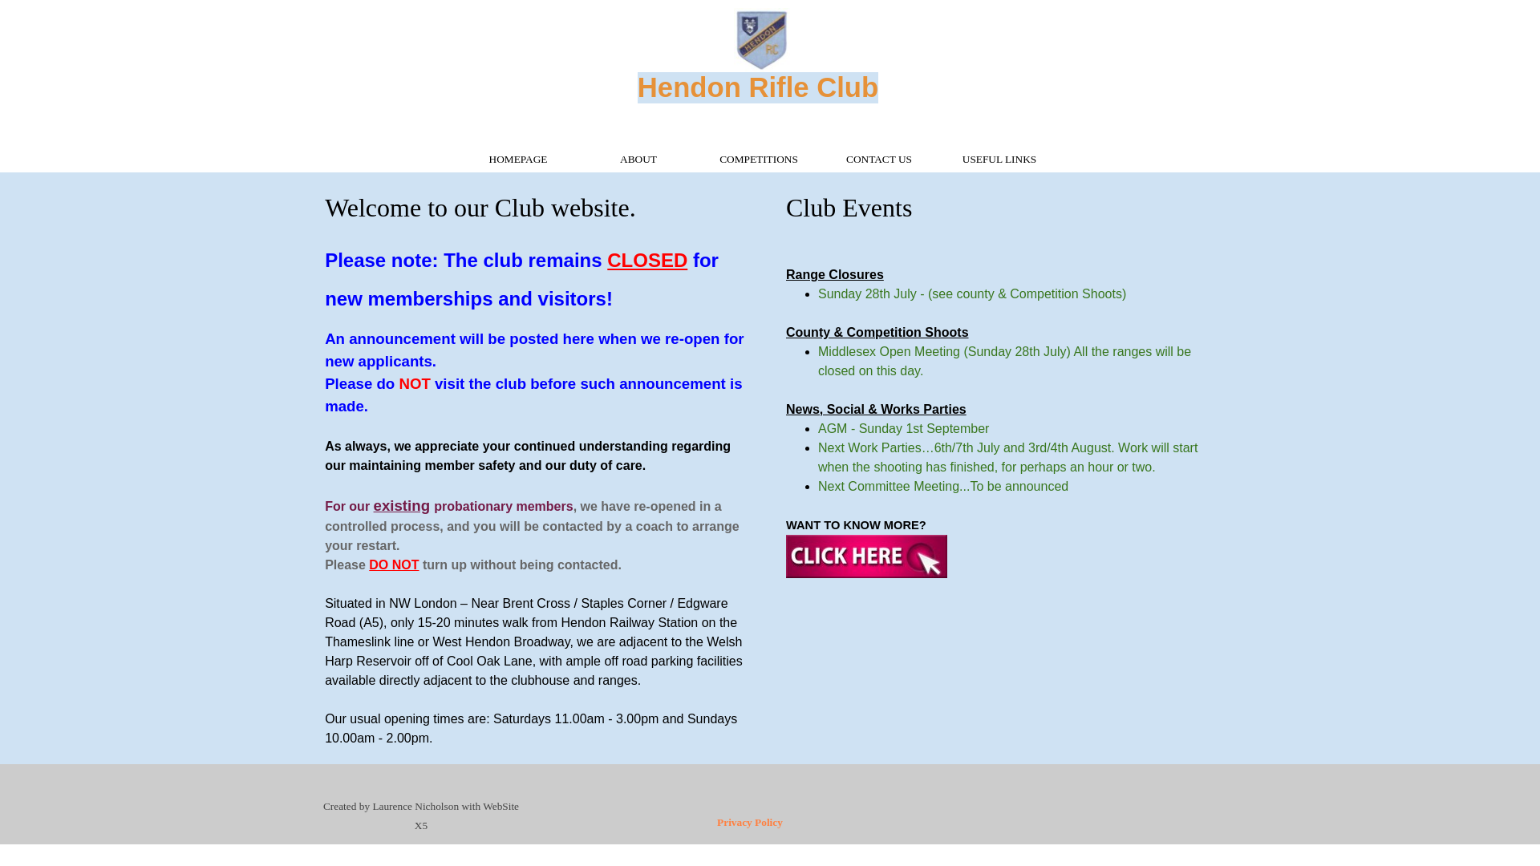 This screenshot has width=1540, height=866. I want to click on Hendon Rifle Club, so click(757, 87).